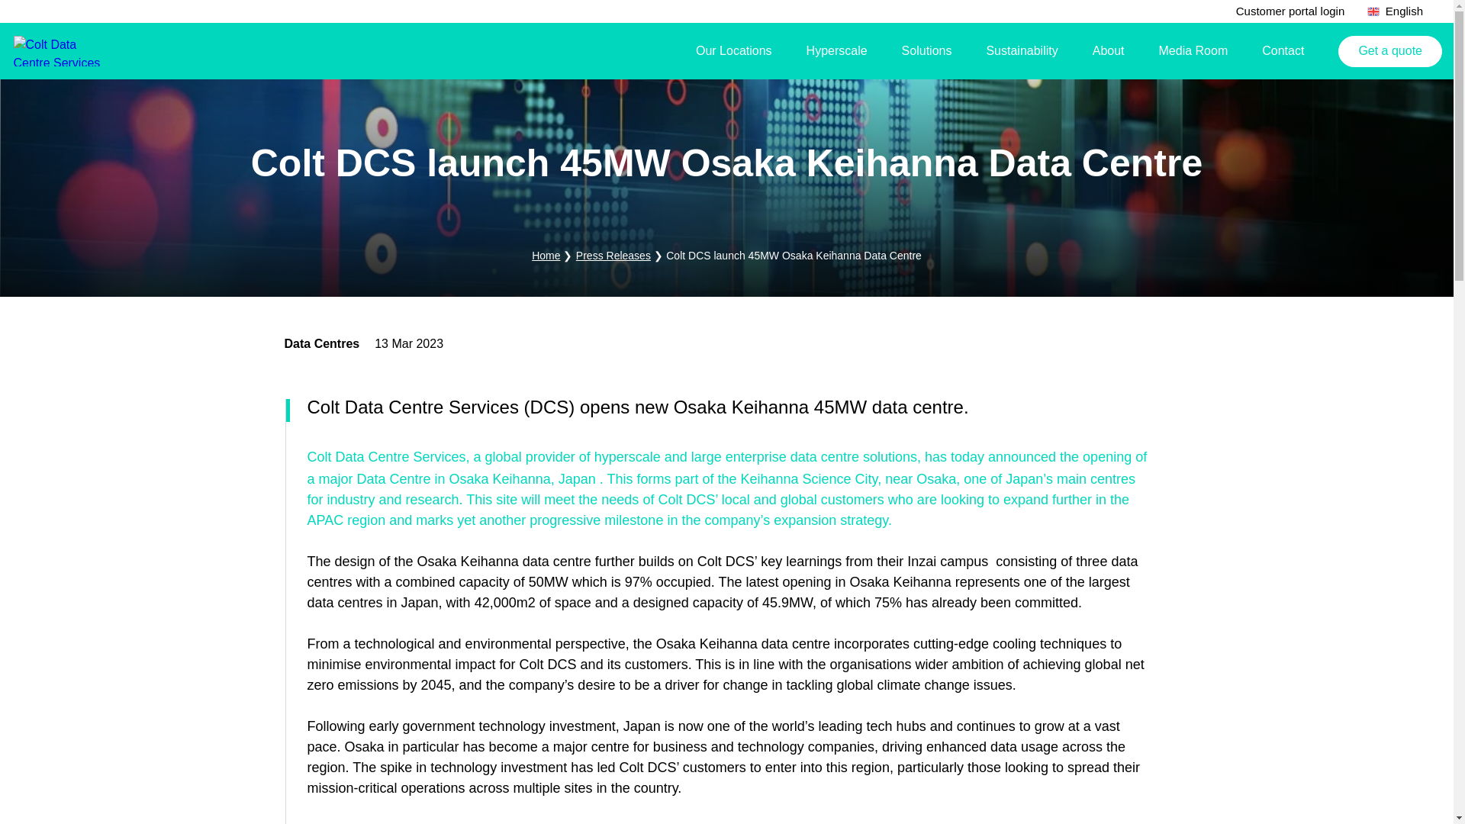 This screenshot has height=824, width=1465. What do you see at coordinates (842, 50) in the screenshot?
I see `Hyperscale` at bounding box center [842, 50].